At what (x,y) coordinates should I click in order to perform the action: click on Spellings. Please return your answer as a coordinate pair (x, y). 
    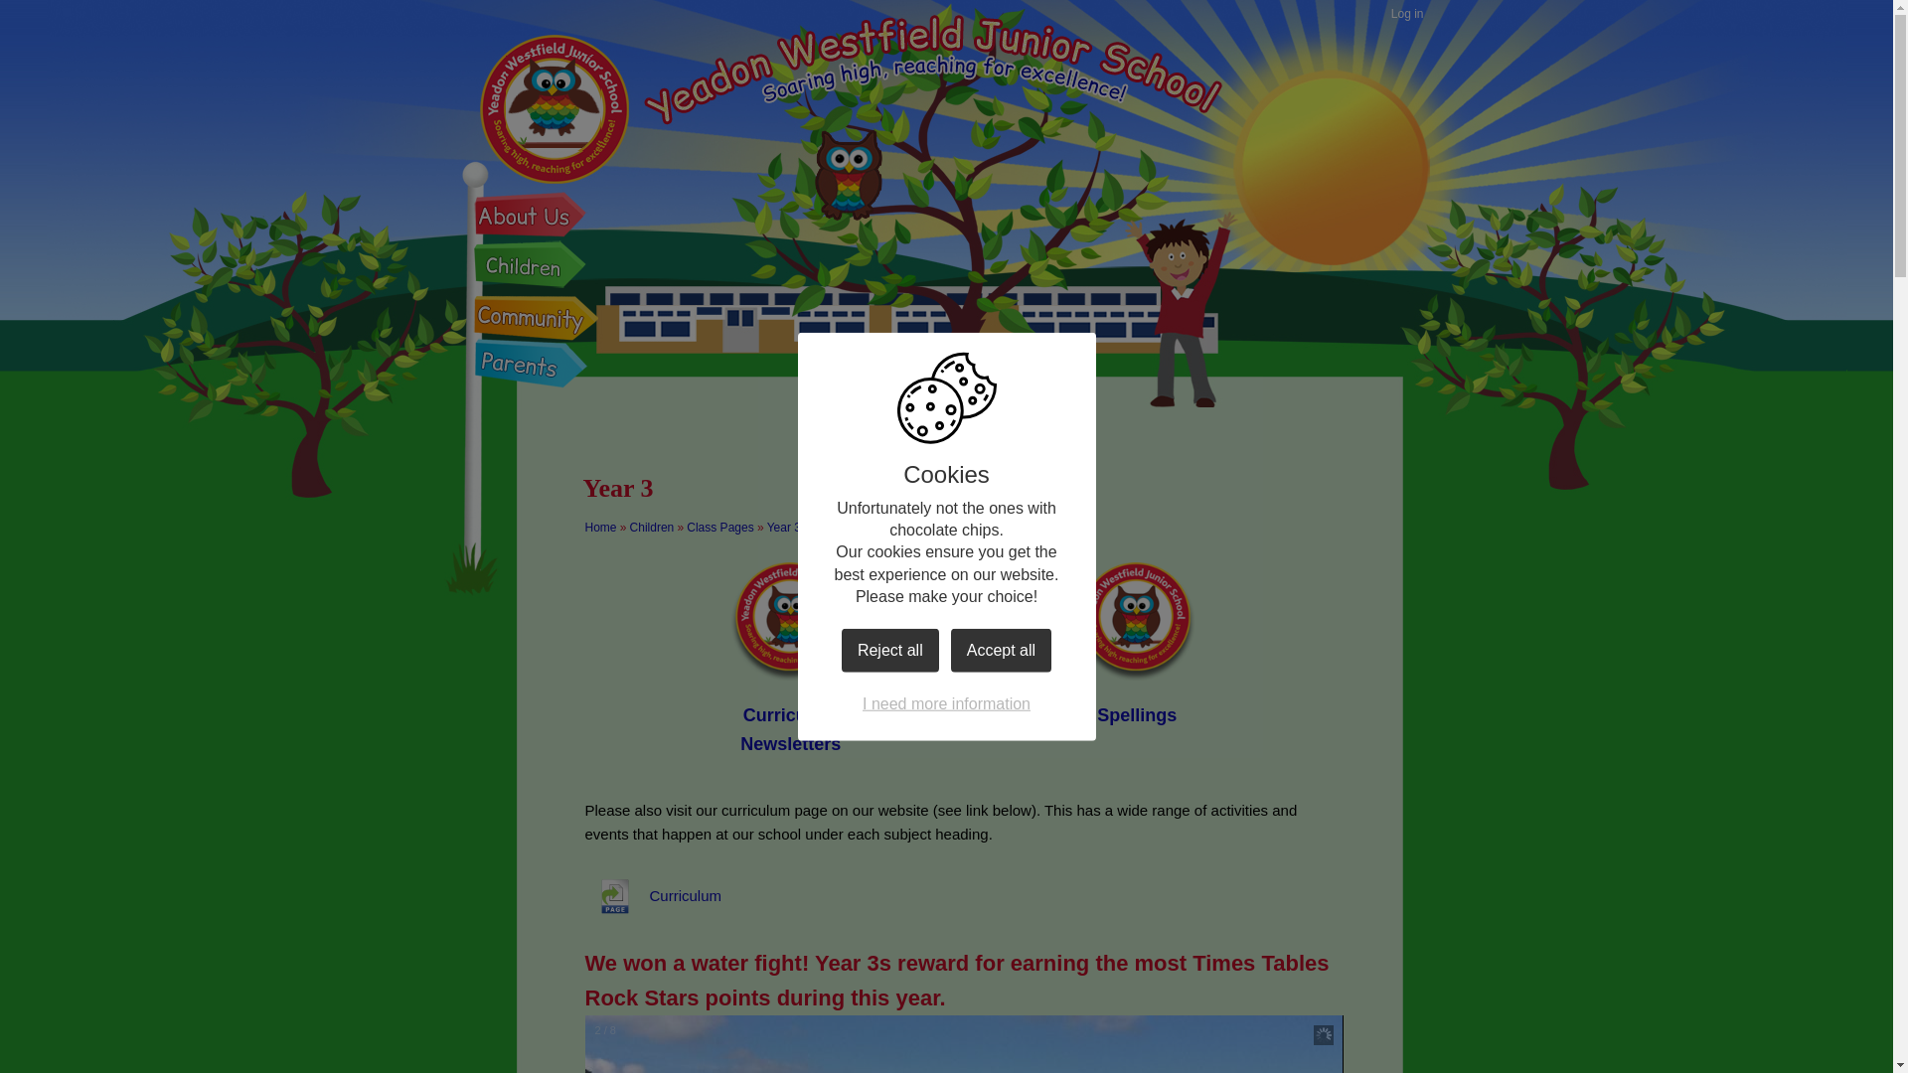
    Looking at the image, I should click on (1137, 638).